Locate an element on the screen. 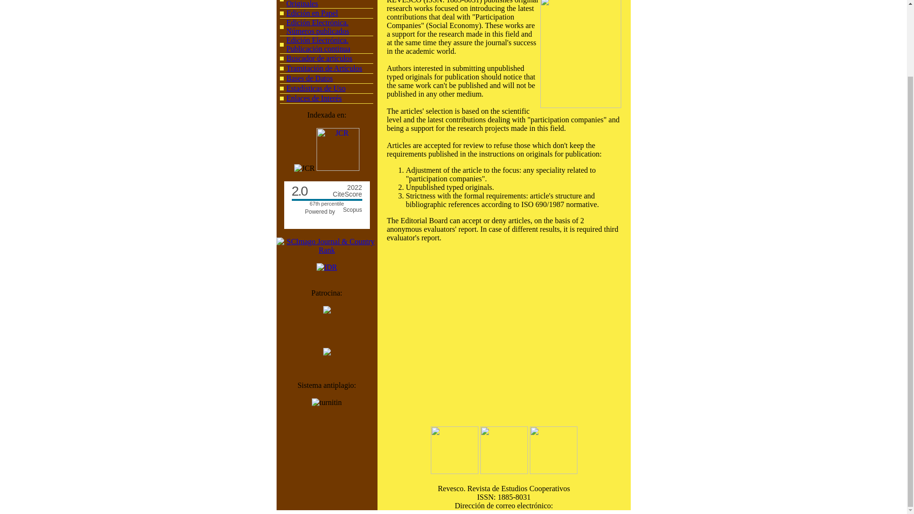  turnitin is located at coordinates (327, 403).